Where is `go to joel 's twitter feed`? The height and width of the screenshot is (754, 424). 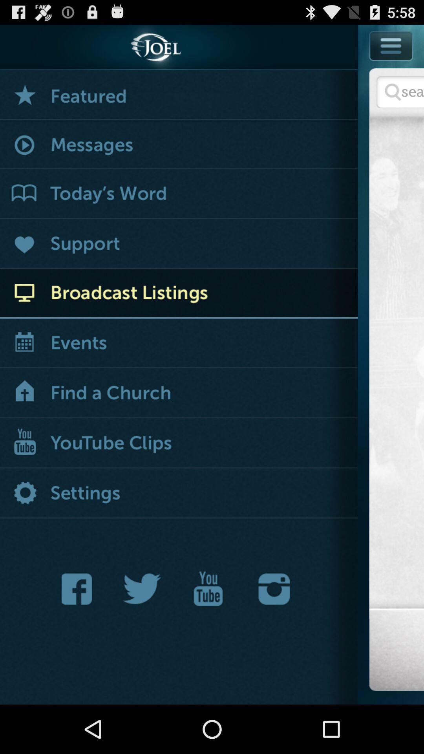 go to joel 's twitter feed is located at coordinates (142, 589).